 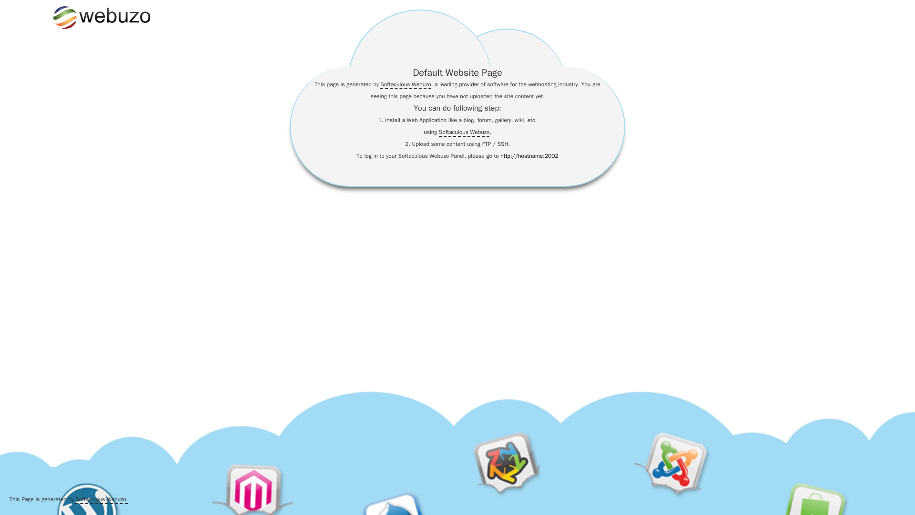 I want to click on Softaculous Webuzo, so click(x=406, y=84).